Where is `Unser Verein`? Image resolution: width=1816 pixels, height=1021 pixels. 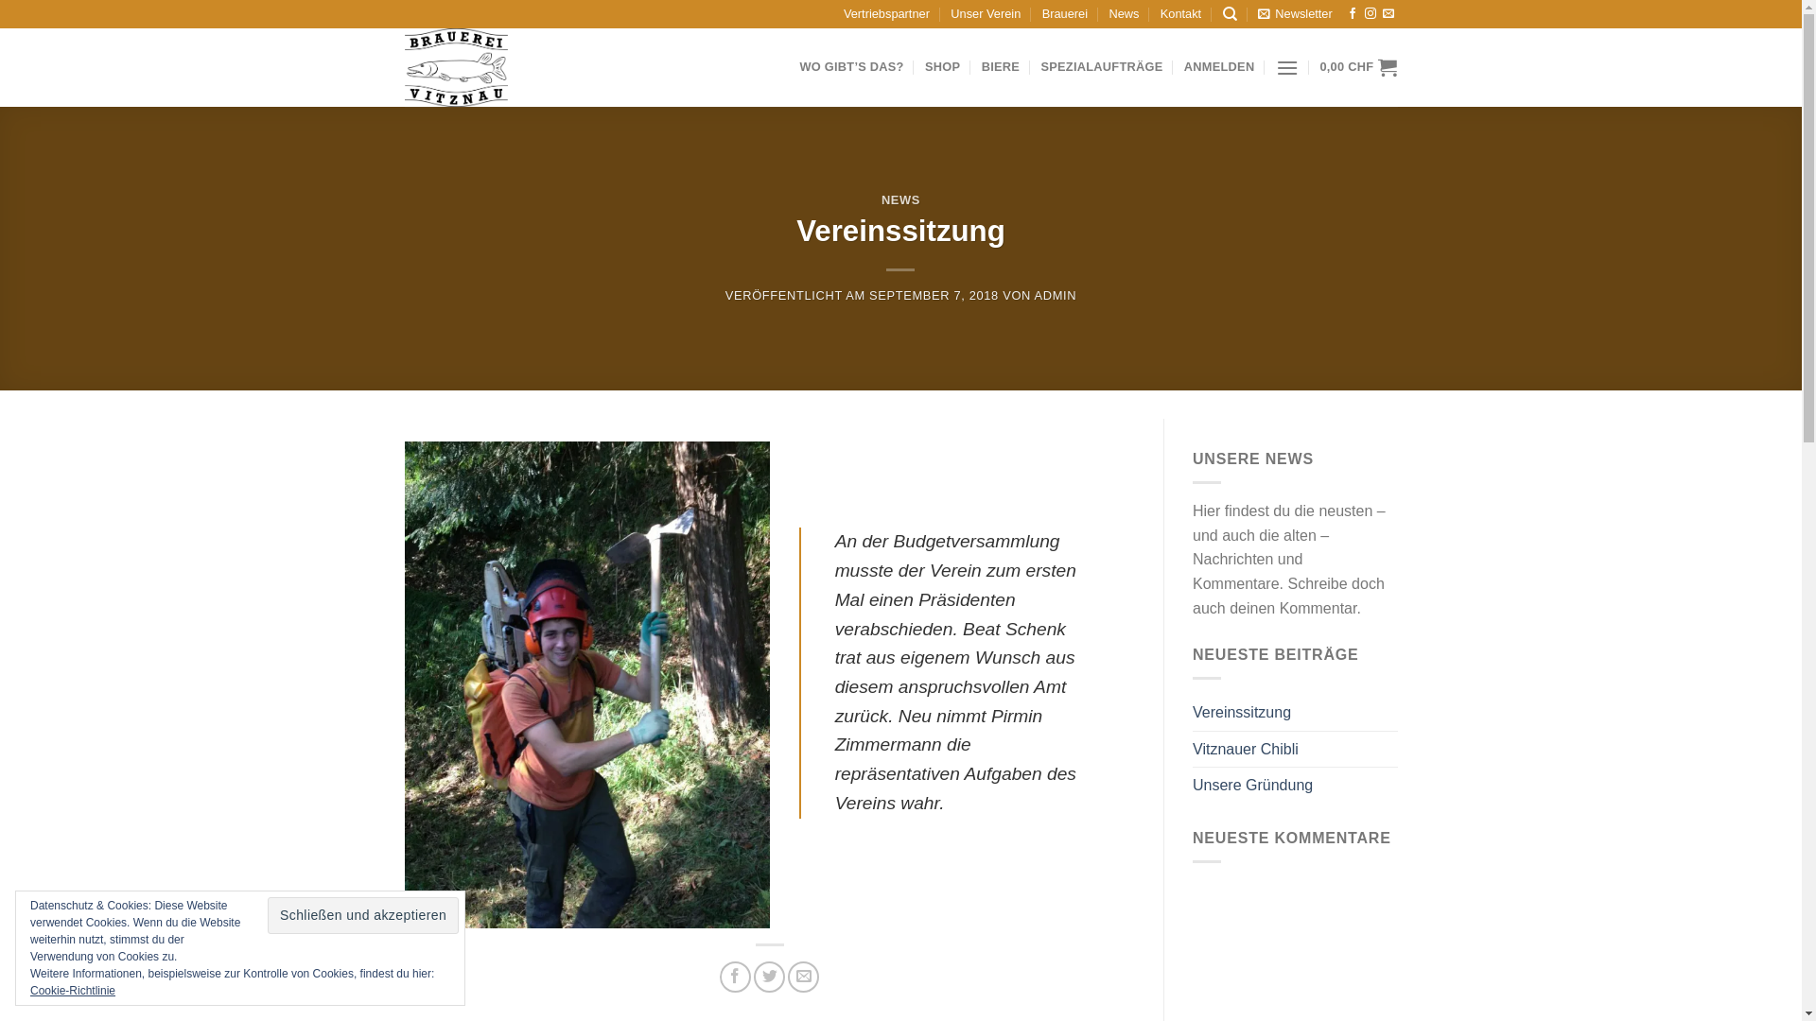
Unser Verein is located at coordinates (986, 14).